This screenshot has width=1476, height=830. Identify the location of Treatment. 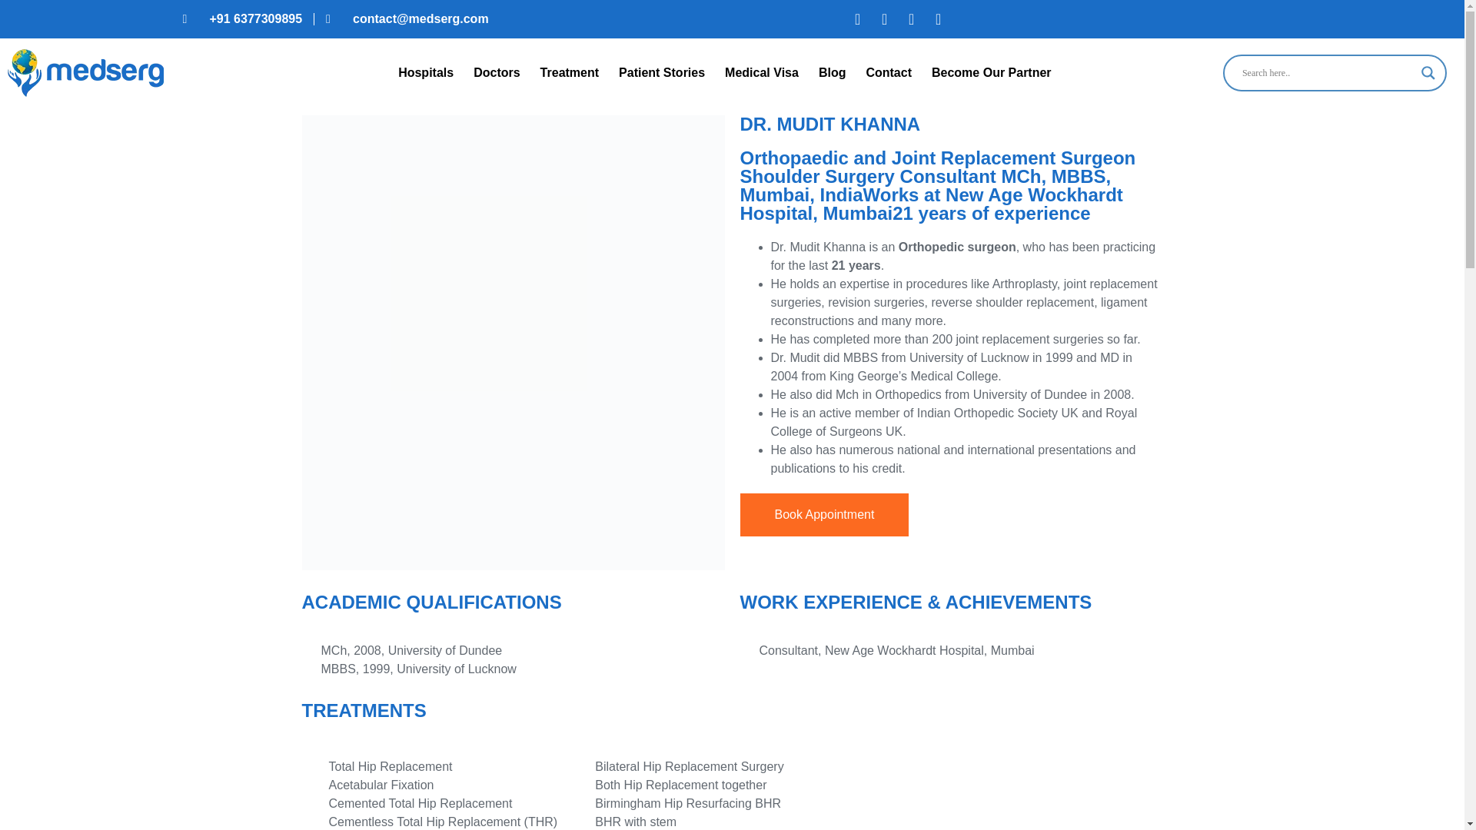
(569, 72).